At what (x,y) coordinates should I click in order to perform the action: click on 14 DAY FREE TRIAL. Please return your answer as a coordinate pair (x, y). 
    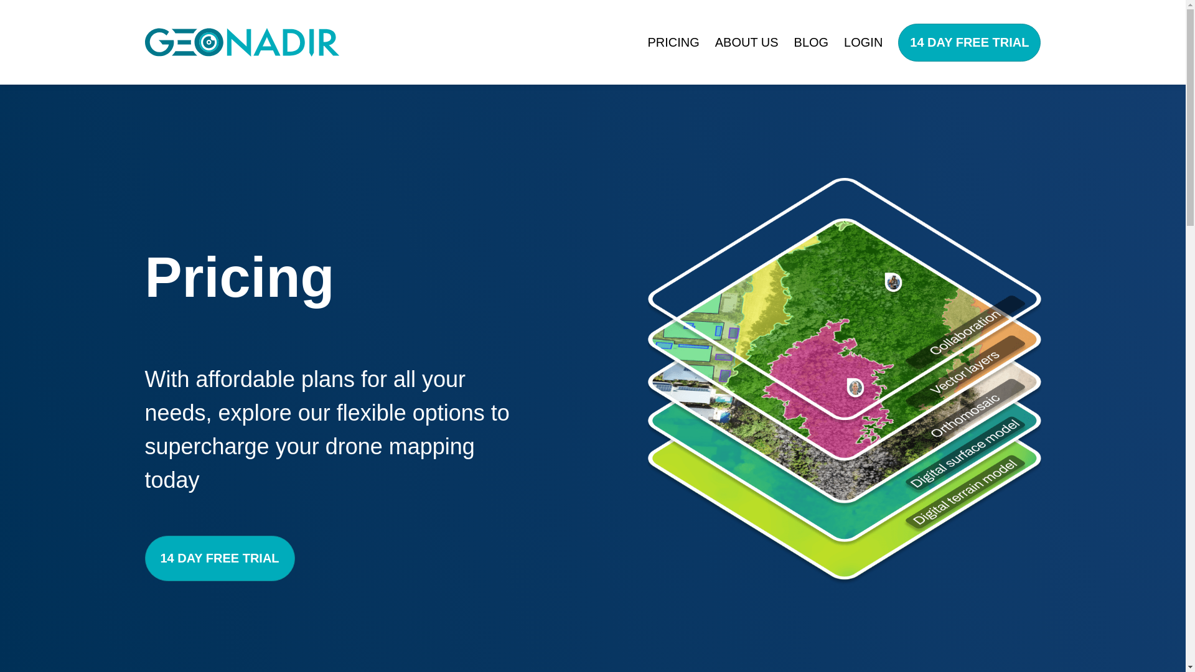
    Looking at the image, I should click on (219, 558).